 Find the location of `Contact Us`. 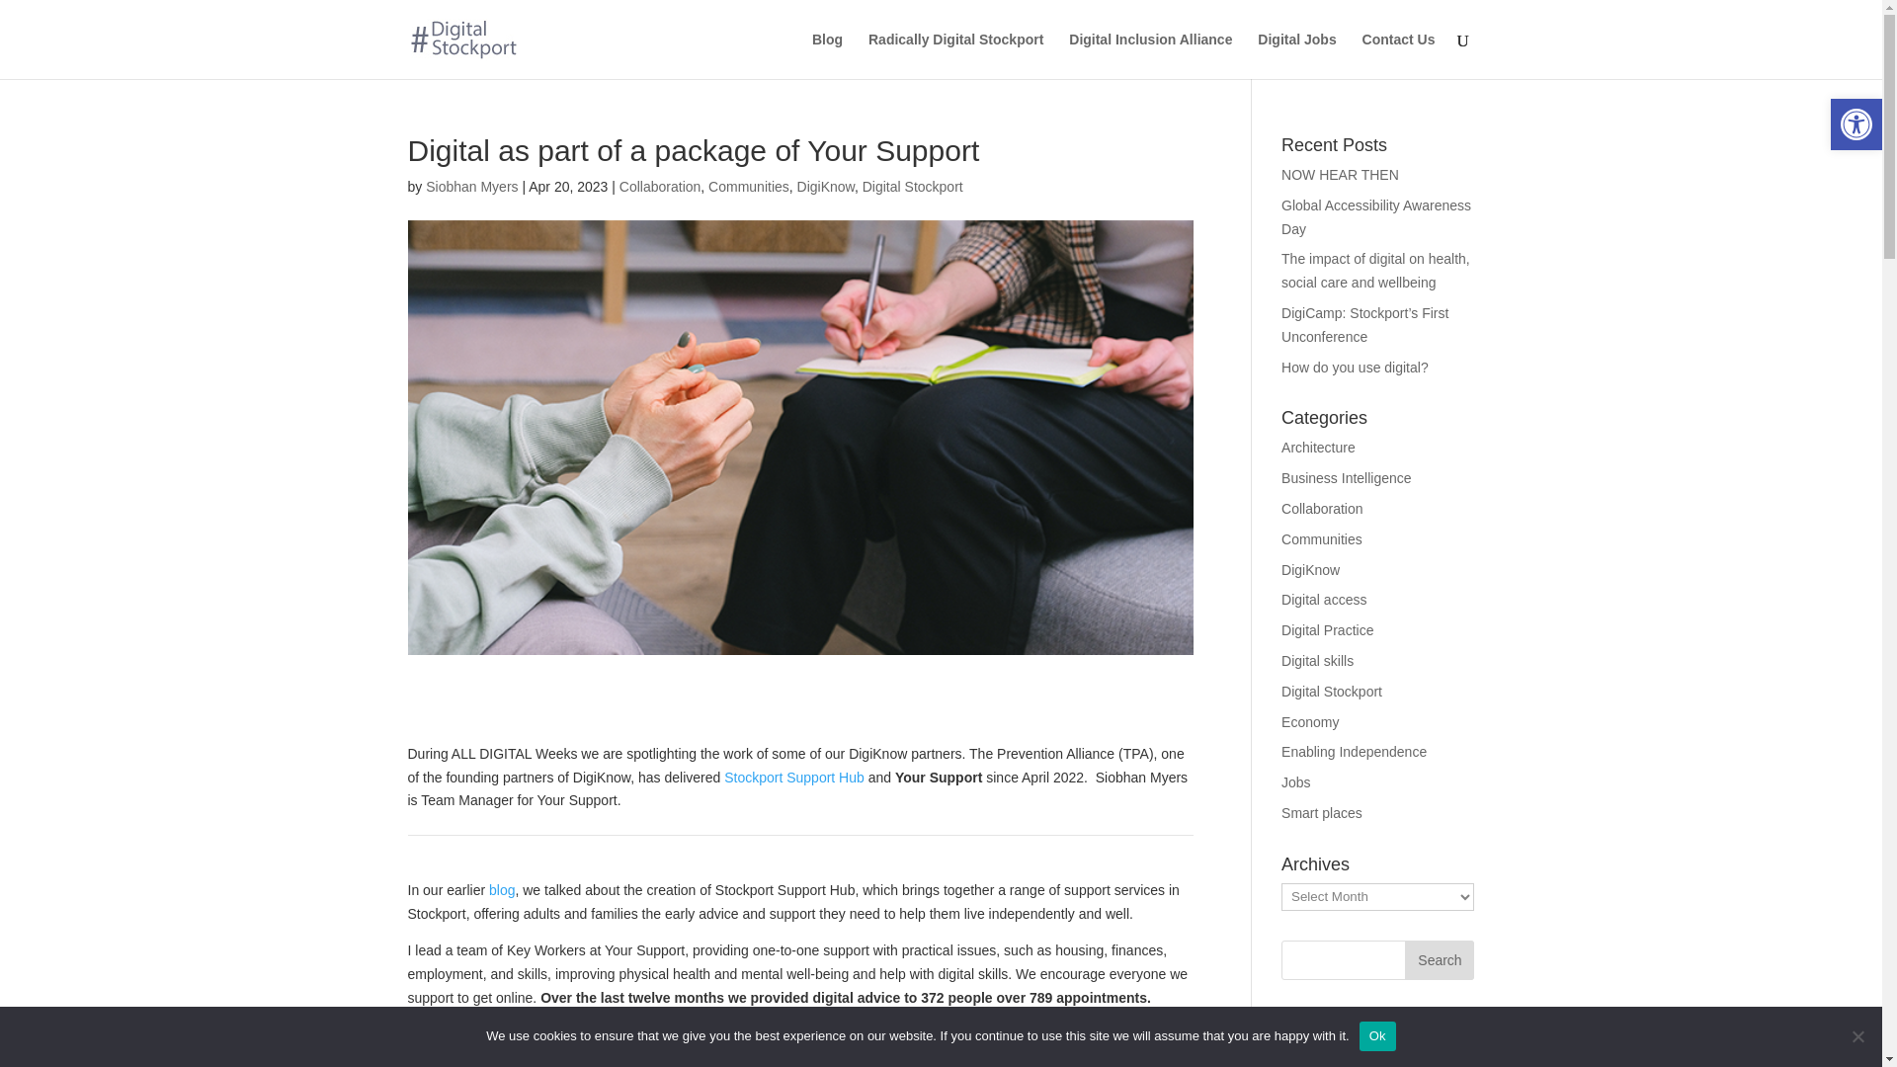

Contact Us is located at coordinates (1399, 55).